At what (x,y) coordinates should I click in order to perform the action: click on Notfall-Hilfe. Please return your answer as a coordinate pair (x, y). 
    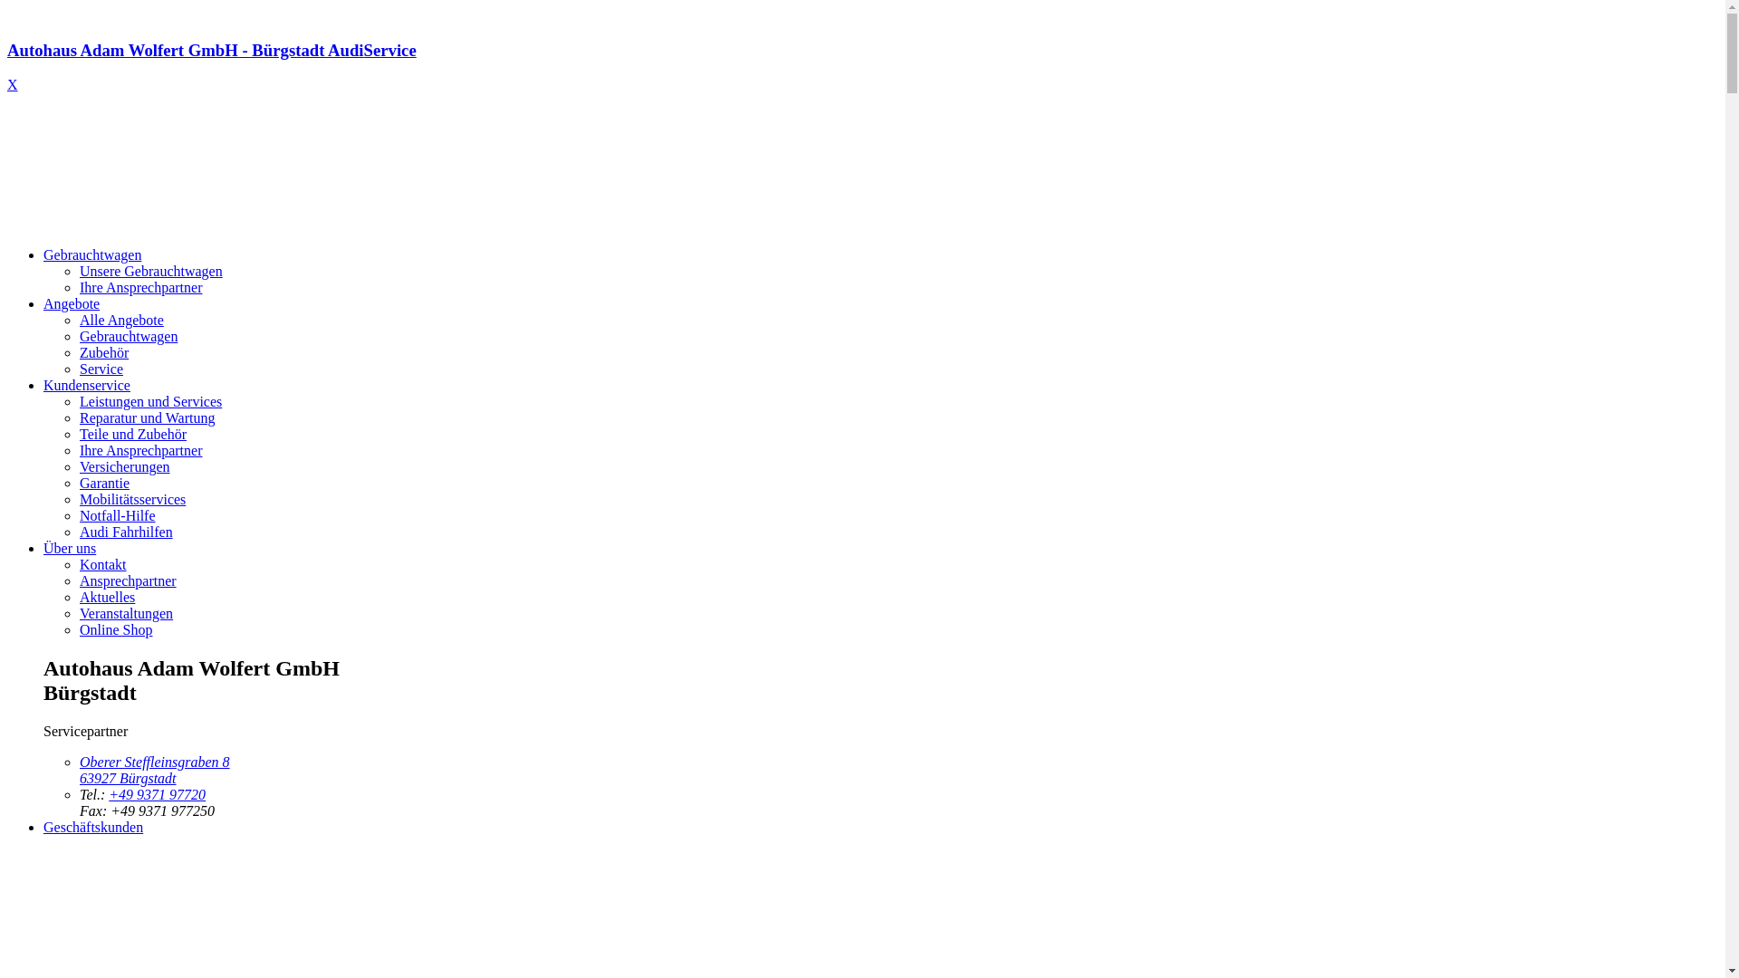
    Looking at the image, I should click on (118, 516).